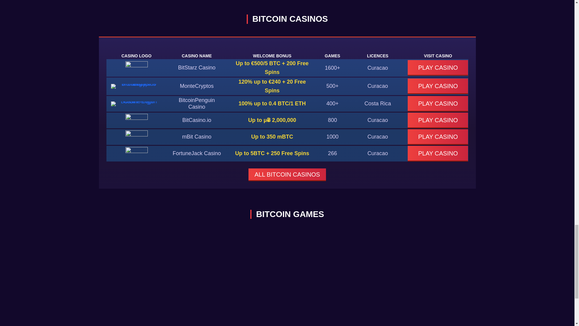 The height and width of the screenshot is (326, 579). What do you see at coordinates (197, 68) in the screenshot?
I see `BitStarz Casino` at bounding box center [197, 68].